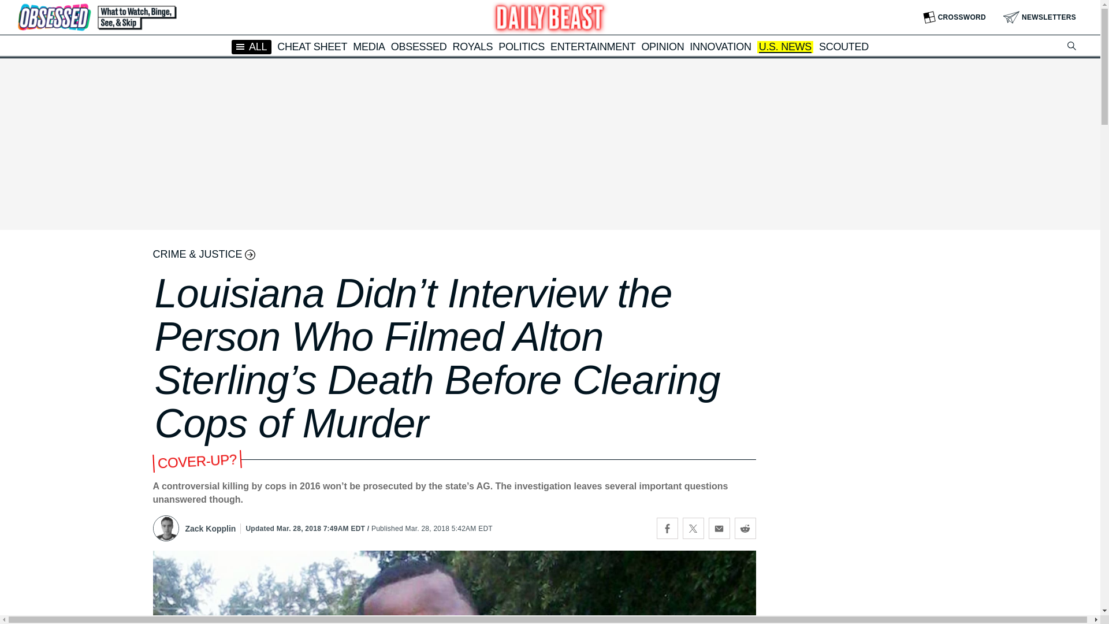  I want to click on SCOUTED, so click(843, 46).